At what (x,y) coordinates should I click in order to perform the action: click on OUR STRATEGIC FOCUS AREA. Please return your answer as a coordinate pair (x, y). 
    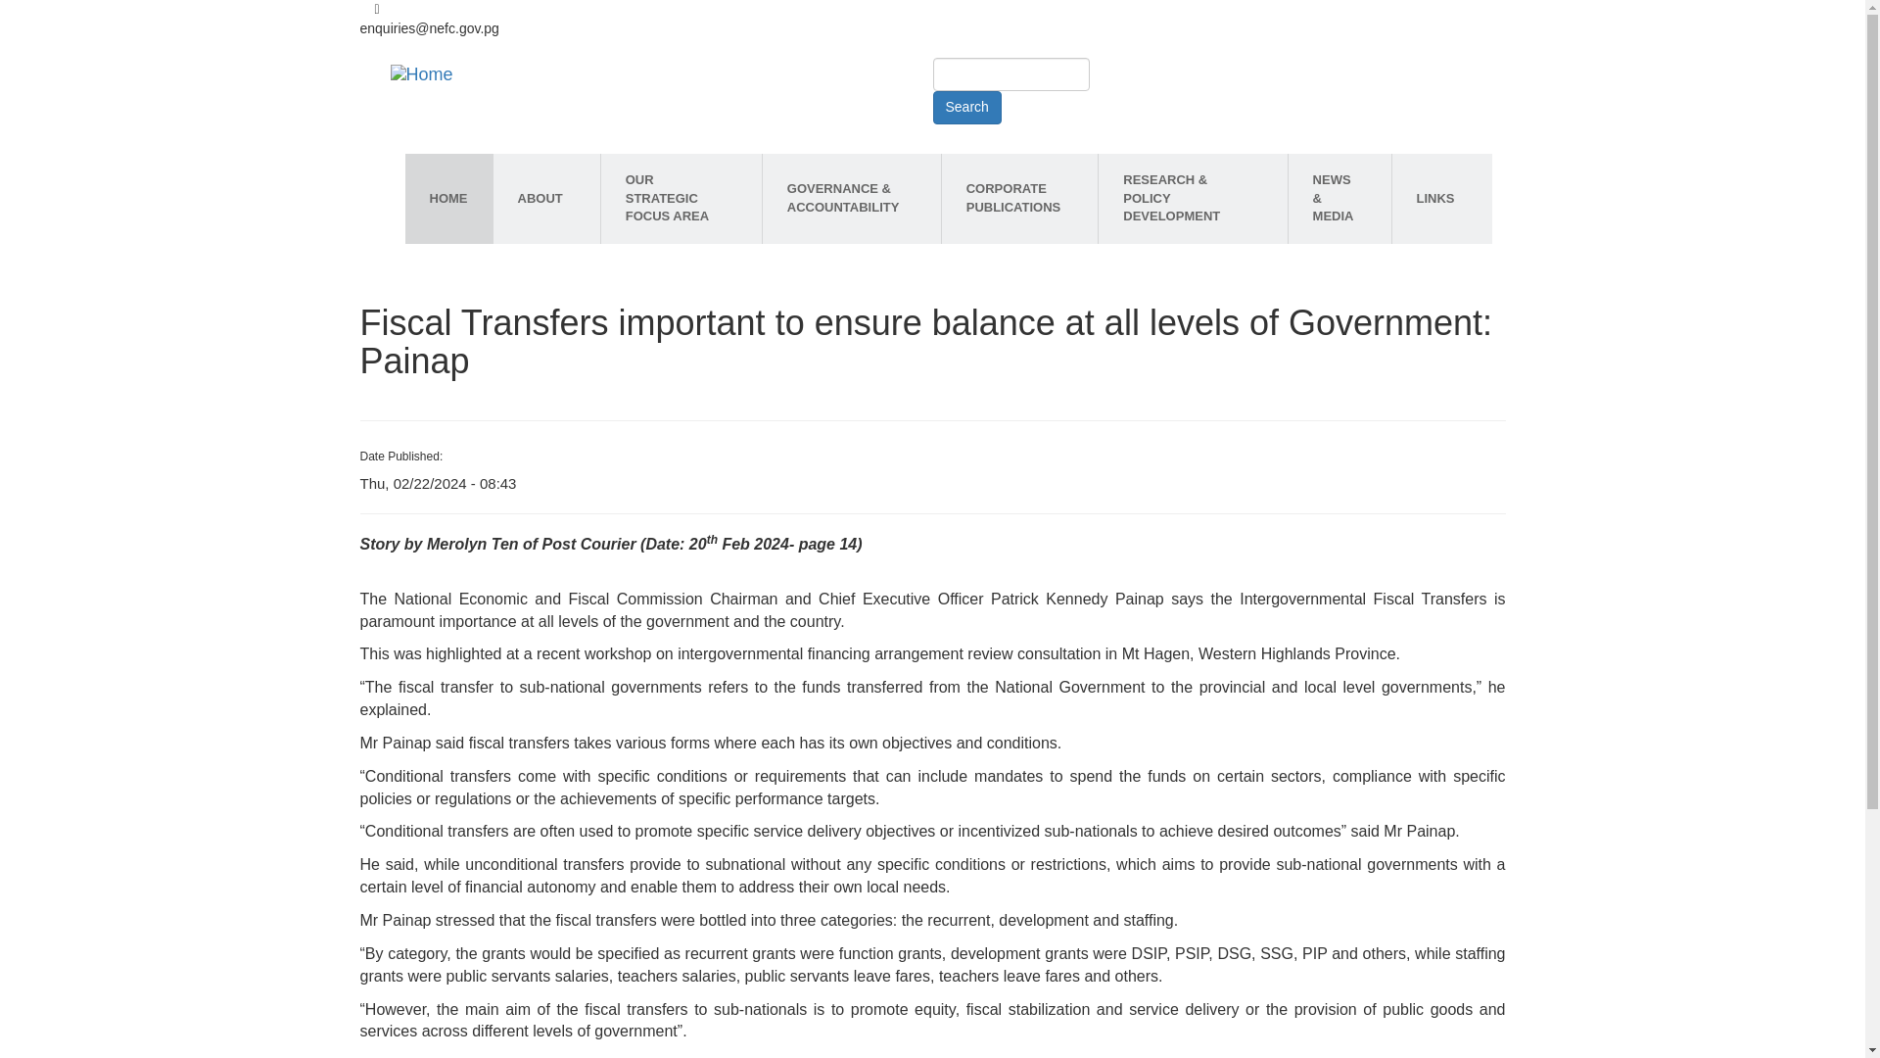
    Looking at the image, I should click on (681, 198).